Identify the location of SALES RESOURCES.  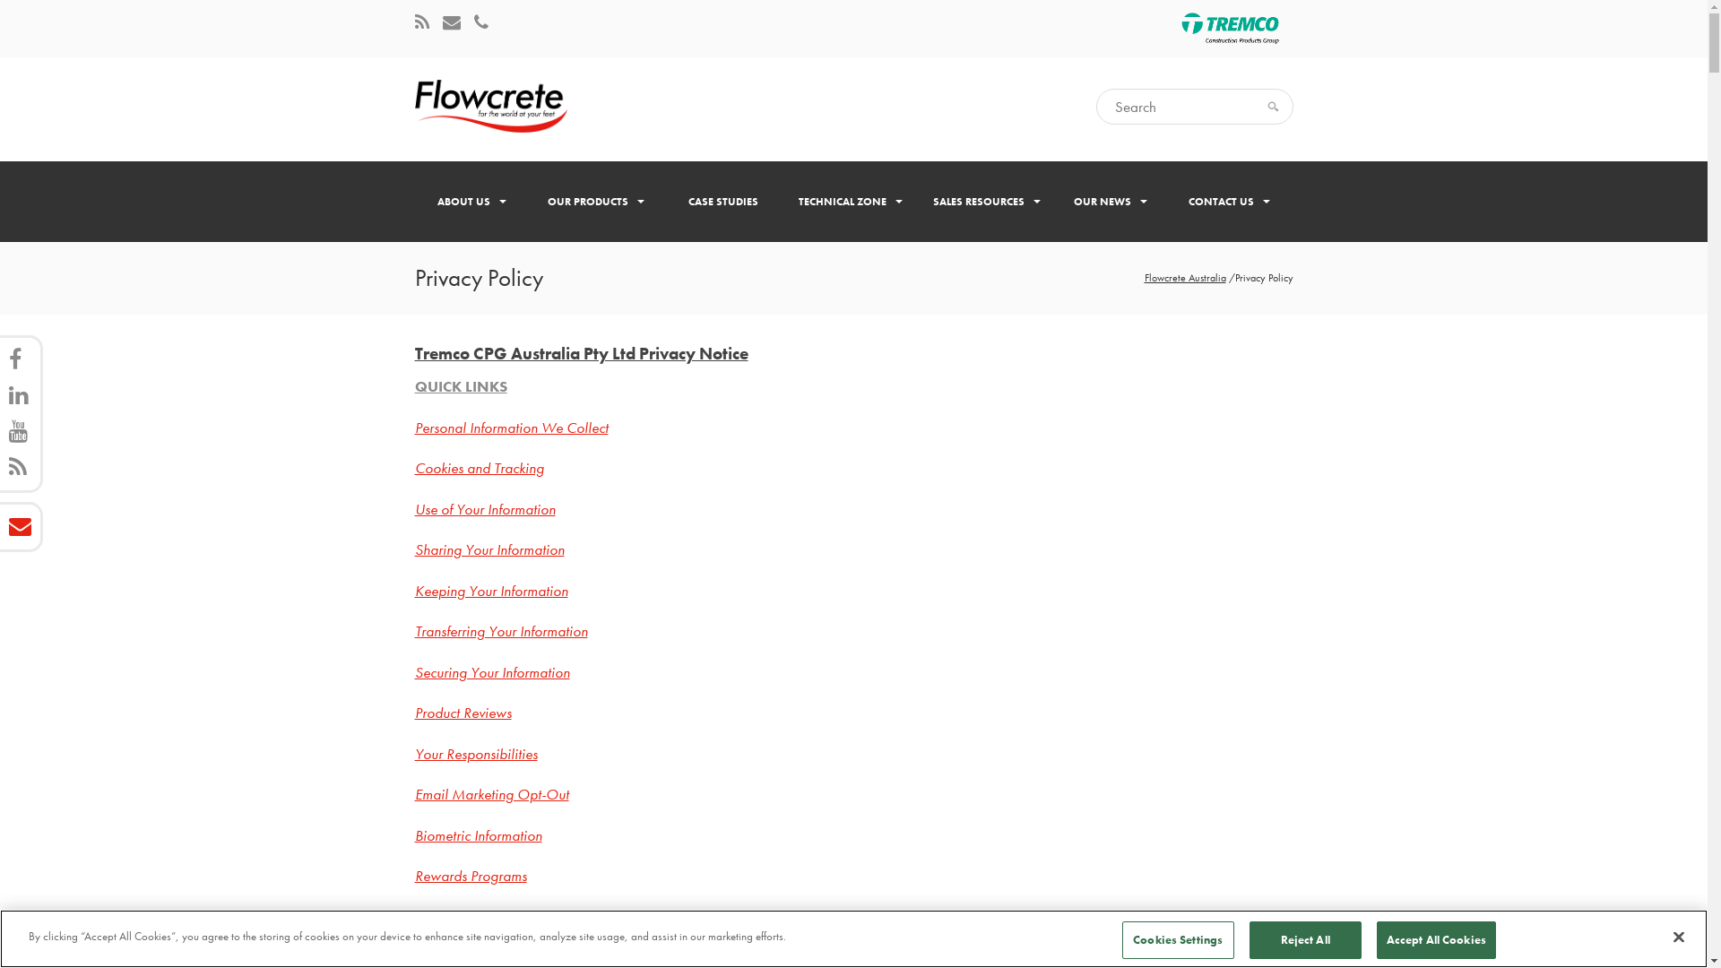
(987, 202).